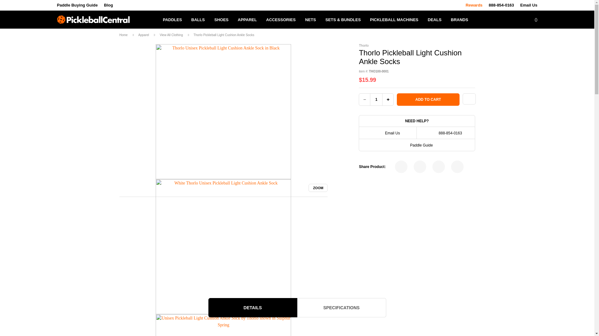 This screenshot has width=599, height=336. Describe the element at coordinates (223, 111) in the screenshot. I see `Thorlo Unisex Pickleball Light Cushion Ankle Sock in Black` at that location.